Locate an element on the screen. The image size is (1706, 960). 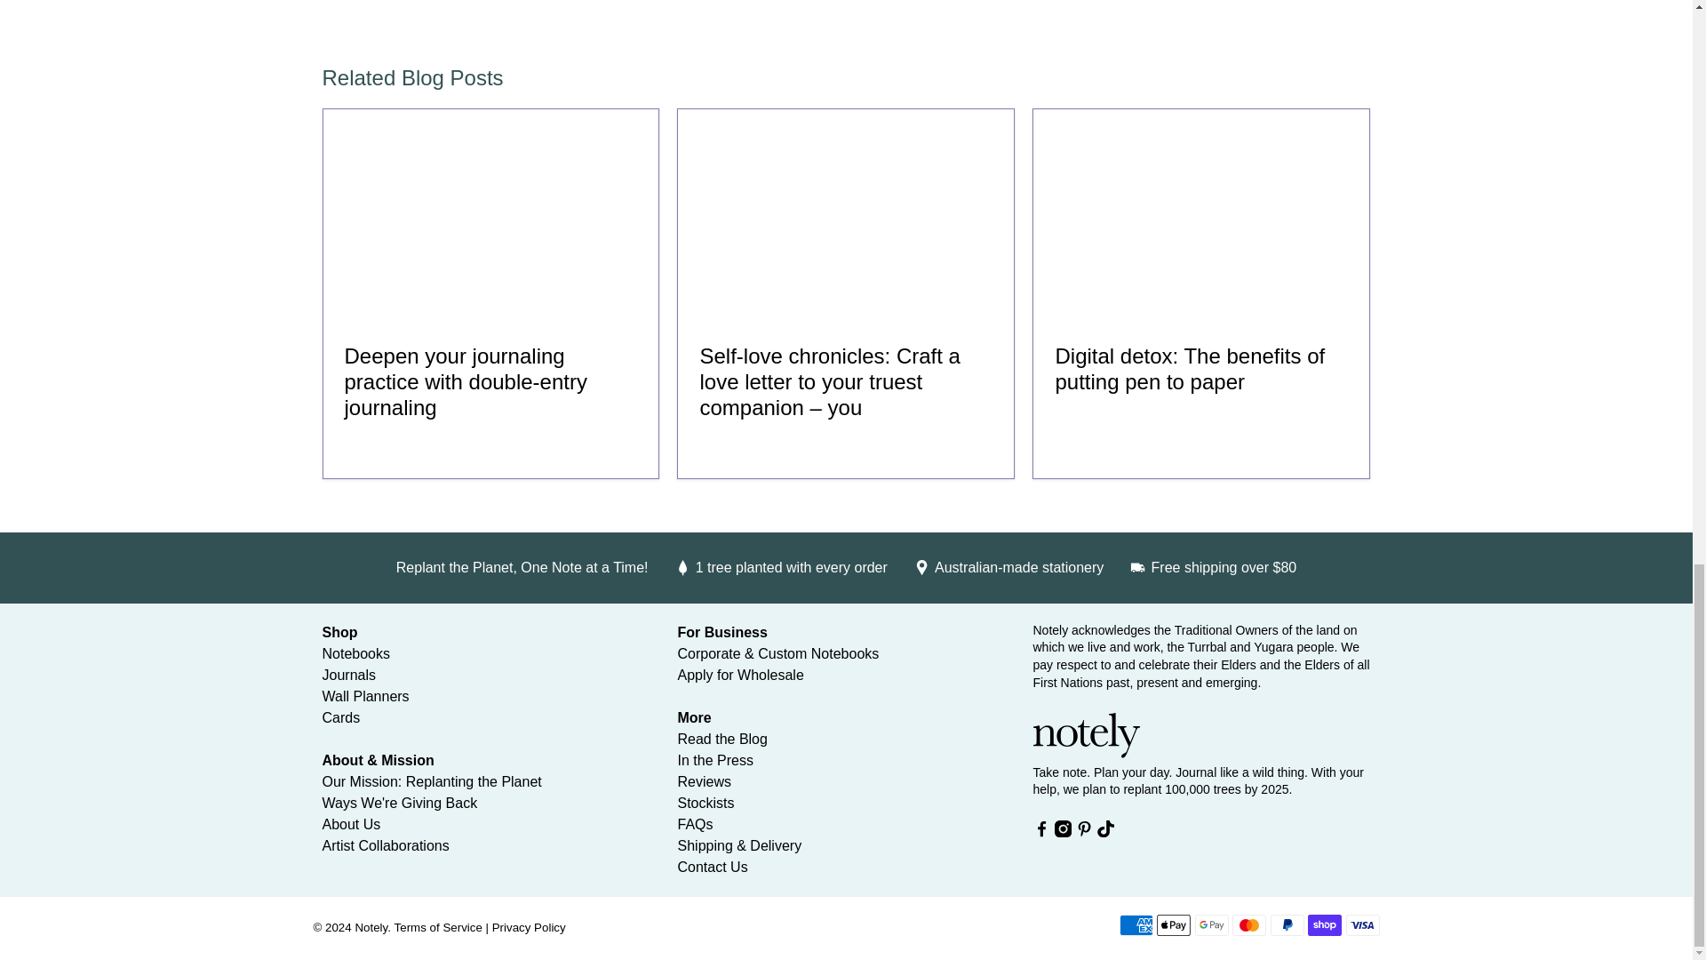
Digital detox: The benefits of putting pen to paper is located at coordinates (1189, 368).